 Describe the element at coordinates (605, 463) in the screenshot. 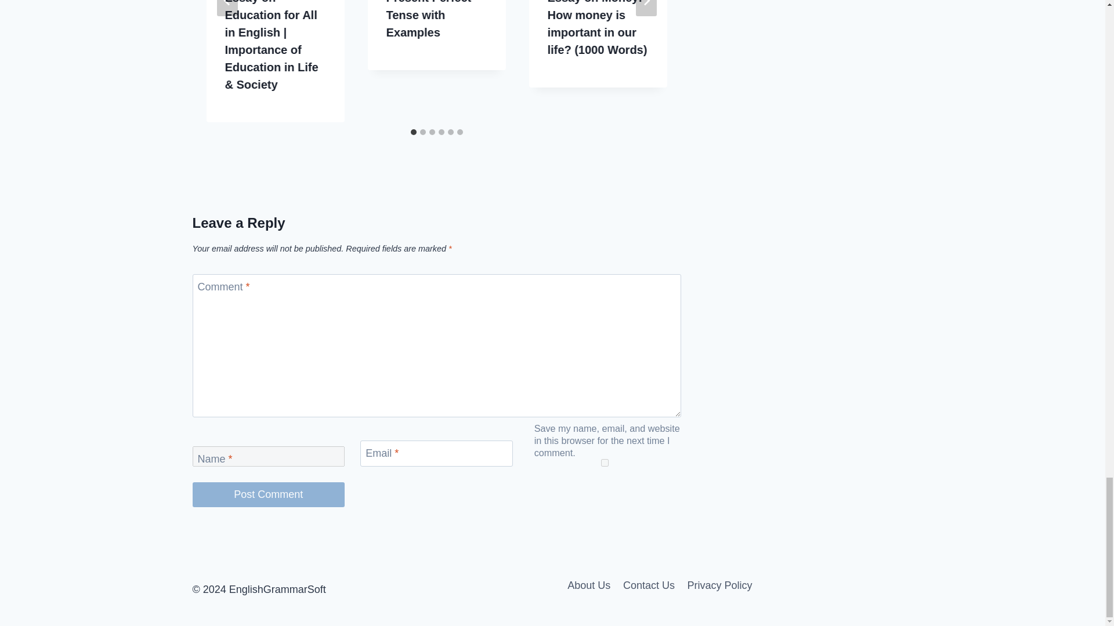

I see `yes` at that location.